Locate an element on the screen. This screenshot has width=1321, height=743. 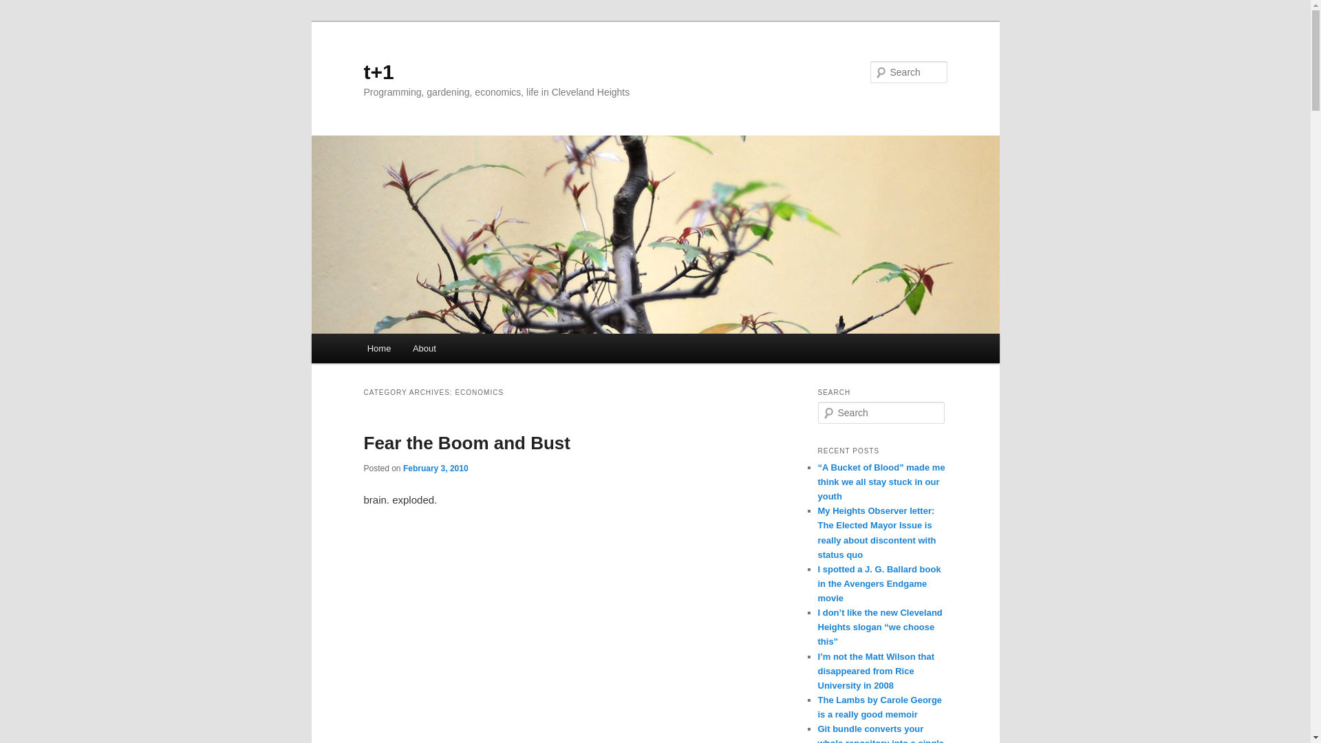
Skip to primary content is located at coordinates (429, 350).